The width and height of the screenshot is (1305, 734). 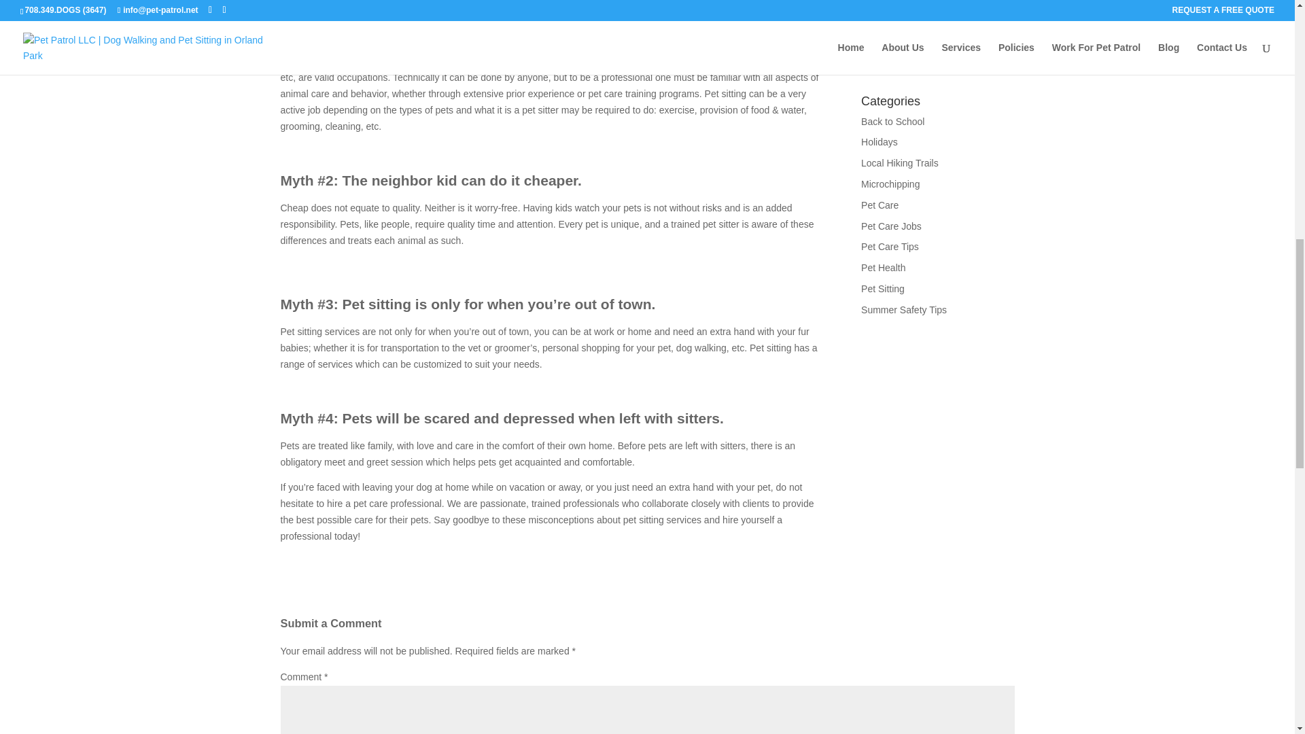 I want to click on Pet Care Jobs, so click(x=891, y=226).